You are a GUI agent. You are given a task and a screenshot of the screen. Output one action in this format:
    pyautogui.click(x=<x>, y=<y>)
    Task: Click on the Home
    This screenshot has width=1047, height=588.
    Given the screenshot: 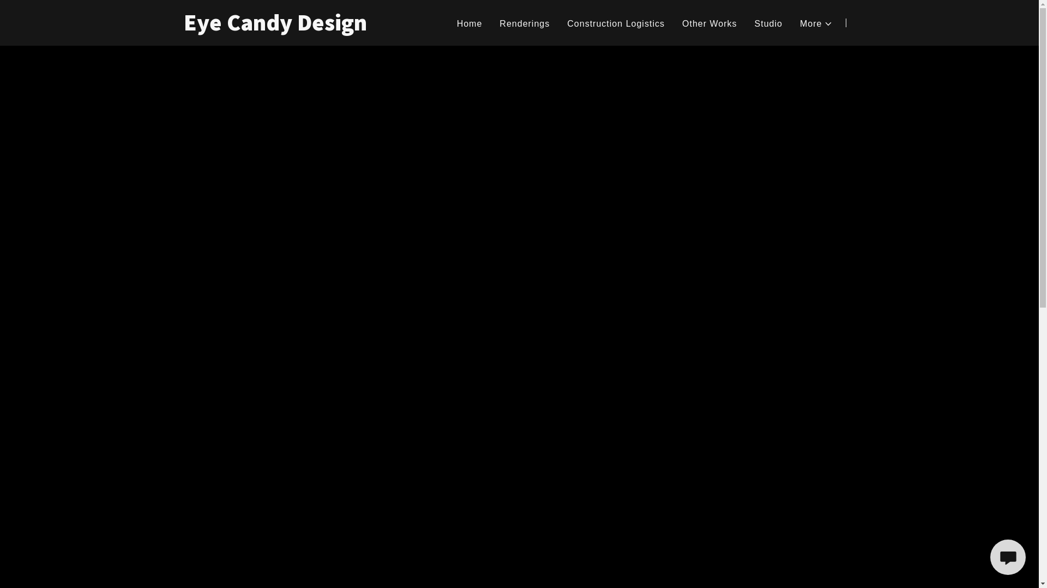 What is the action you would take?
    pyautogui.click(x=470, y=24)
    